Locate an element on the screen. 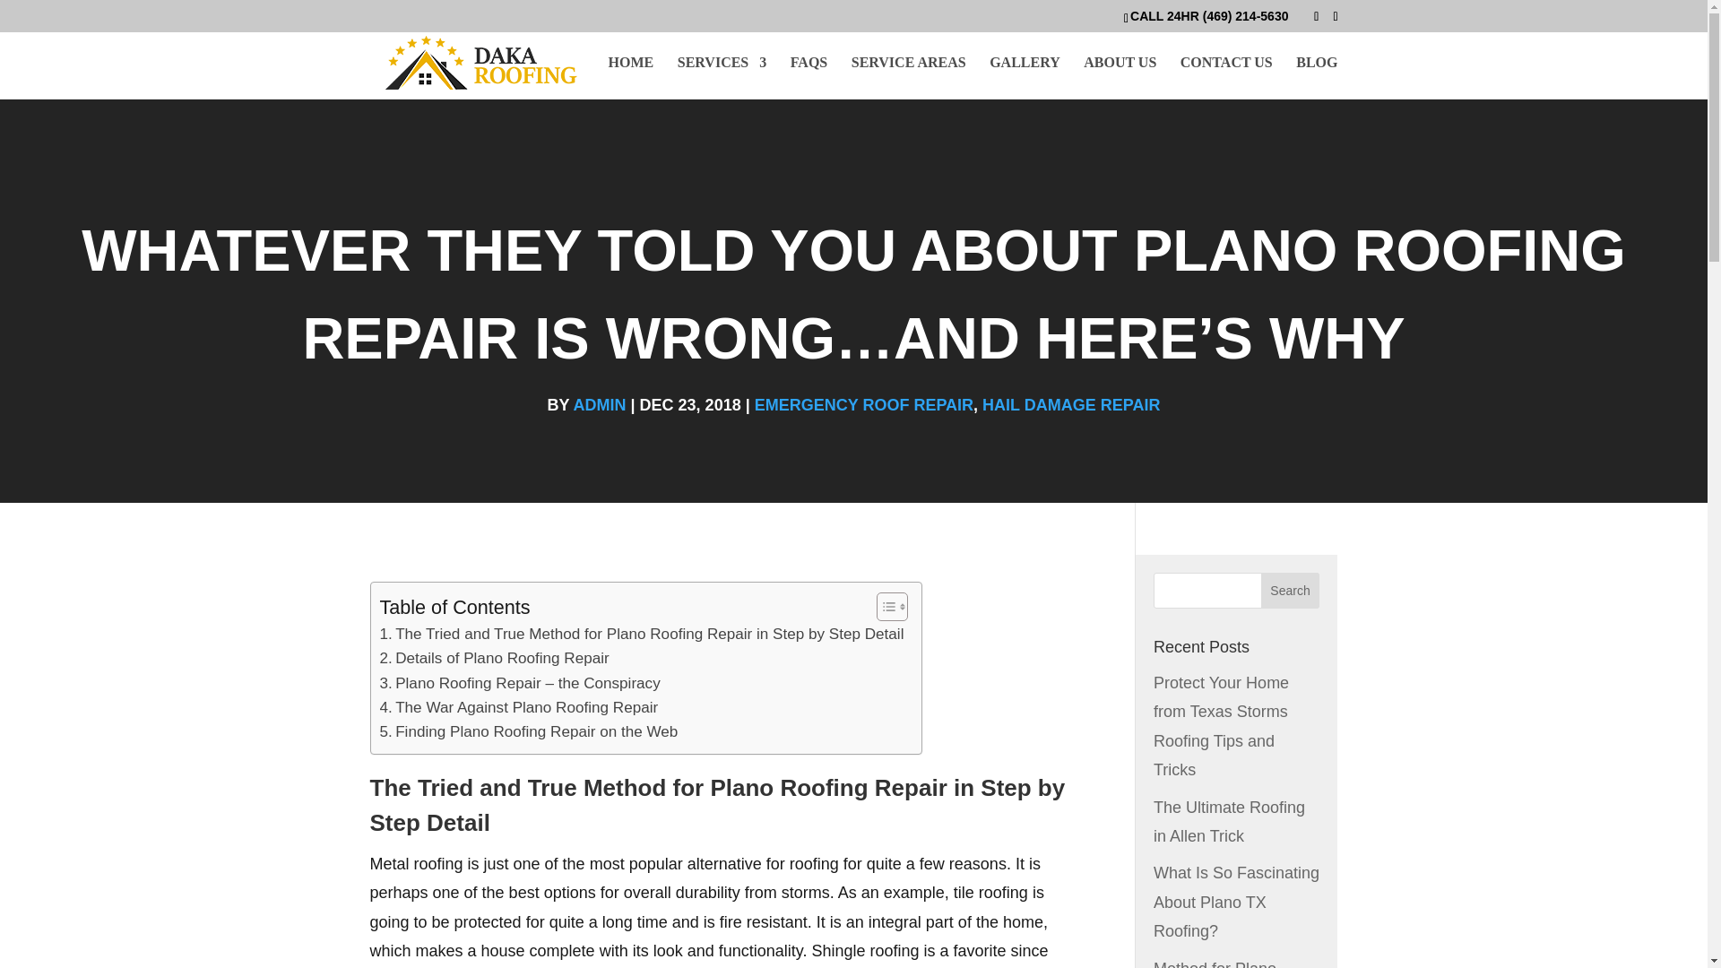 This screenshot has width=1721, height=968. The War Against Plano Roofing Repair is located at coordinates (520, 708).